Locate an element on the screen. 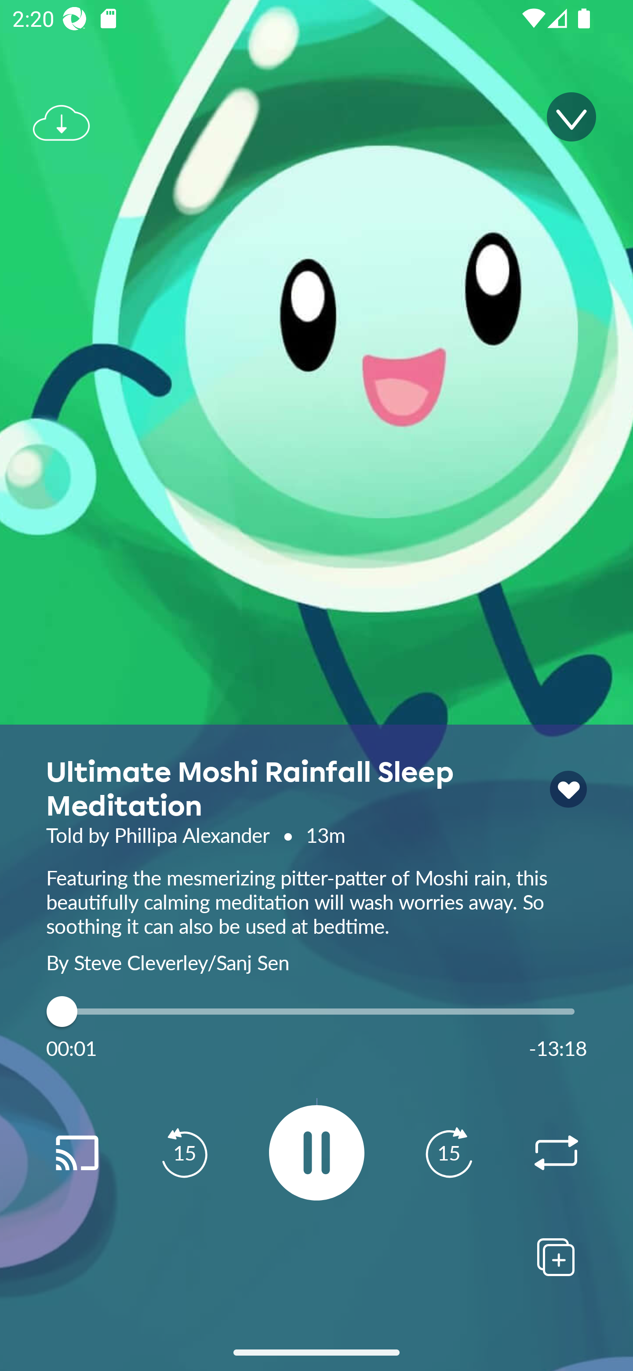  Replay 15 is located at coordinates (184, 1153).